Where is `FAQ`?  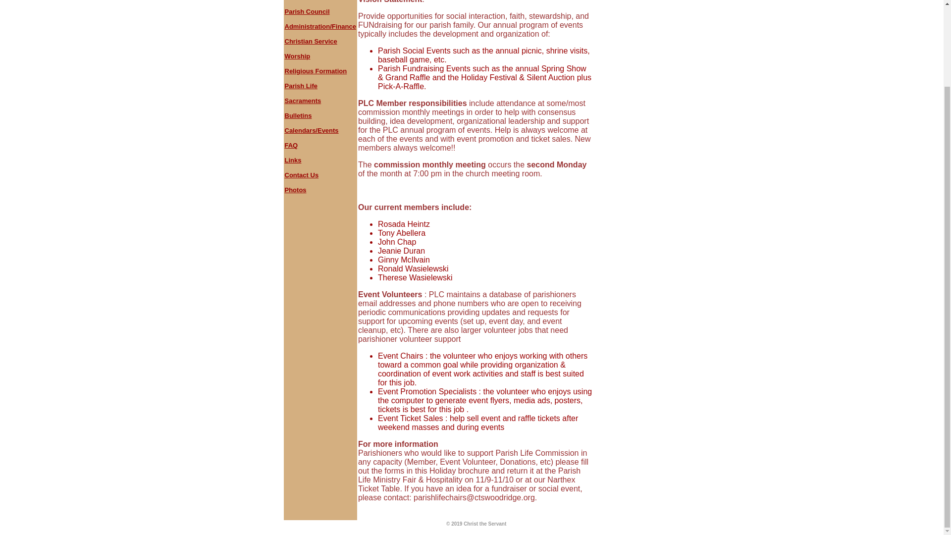 FAQ is located at coordinates (291, 146).